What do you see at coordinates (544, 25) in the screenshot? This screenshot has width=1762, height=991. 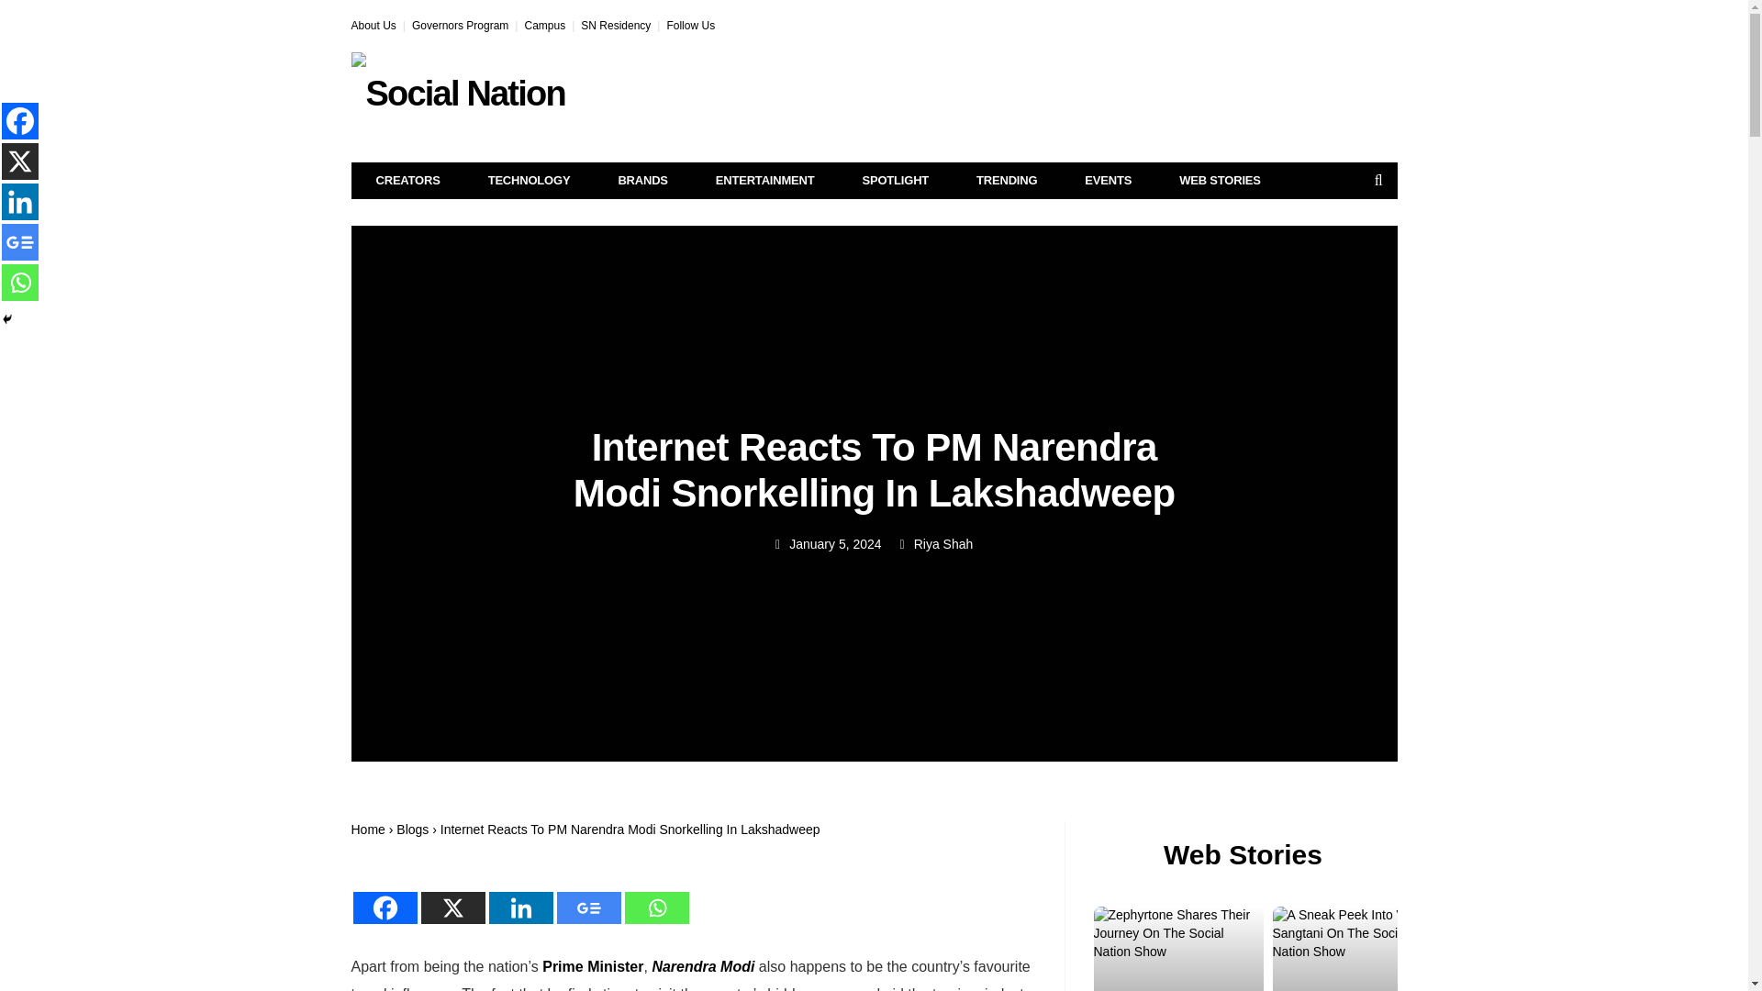 I see `Campus` at bounding box center [544, 25].